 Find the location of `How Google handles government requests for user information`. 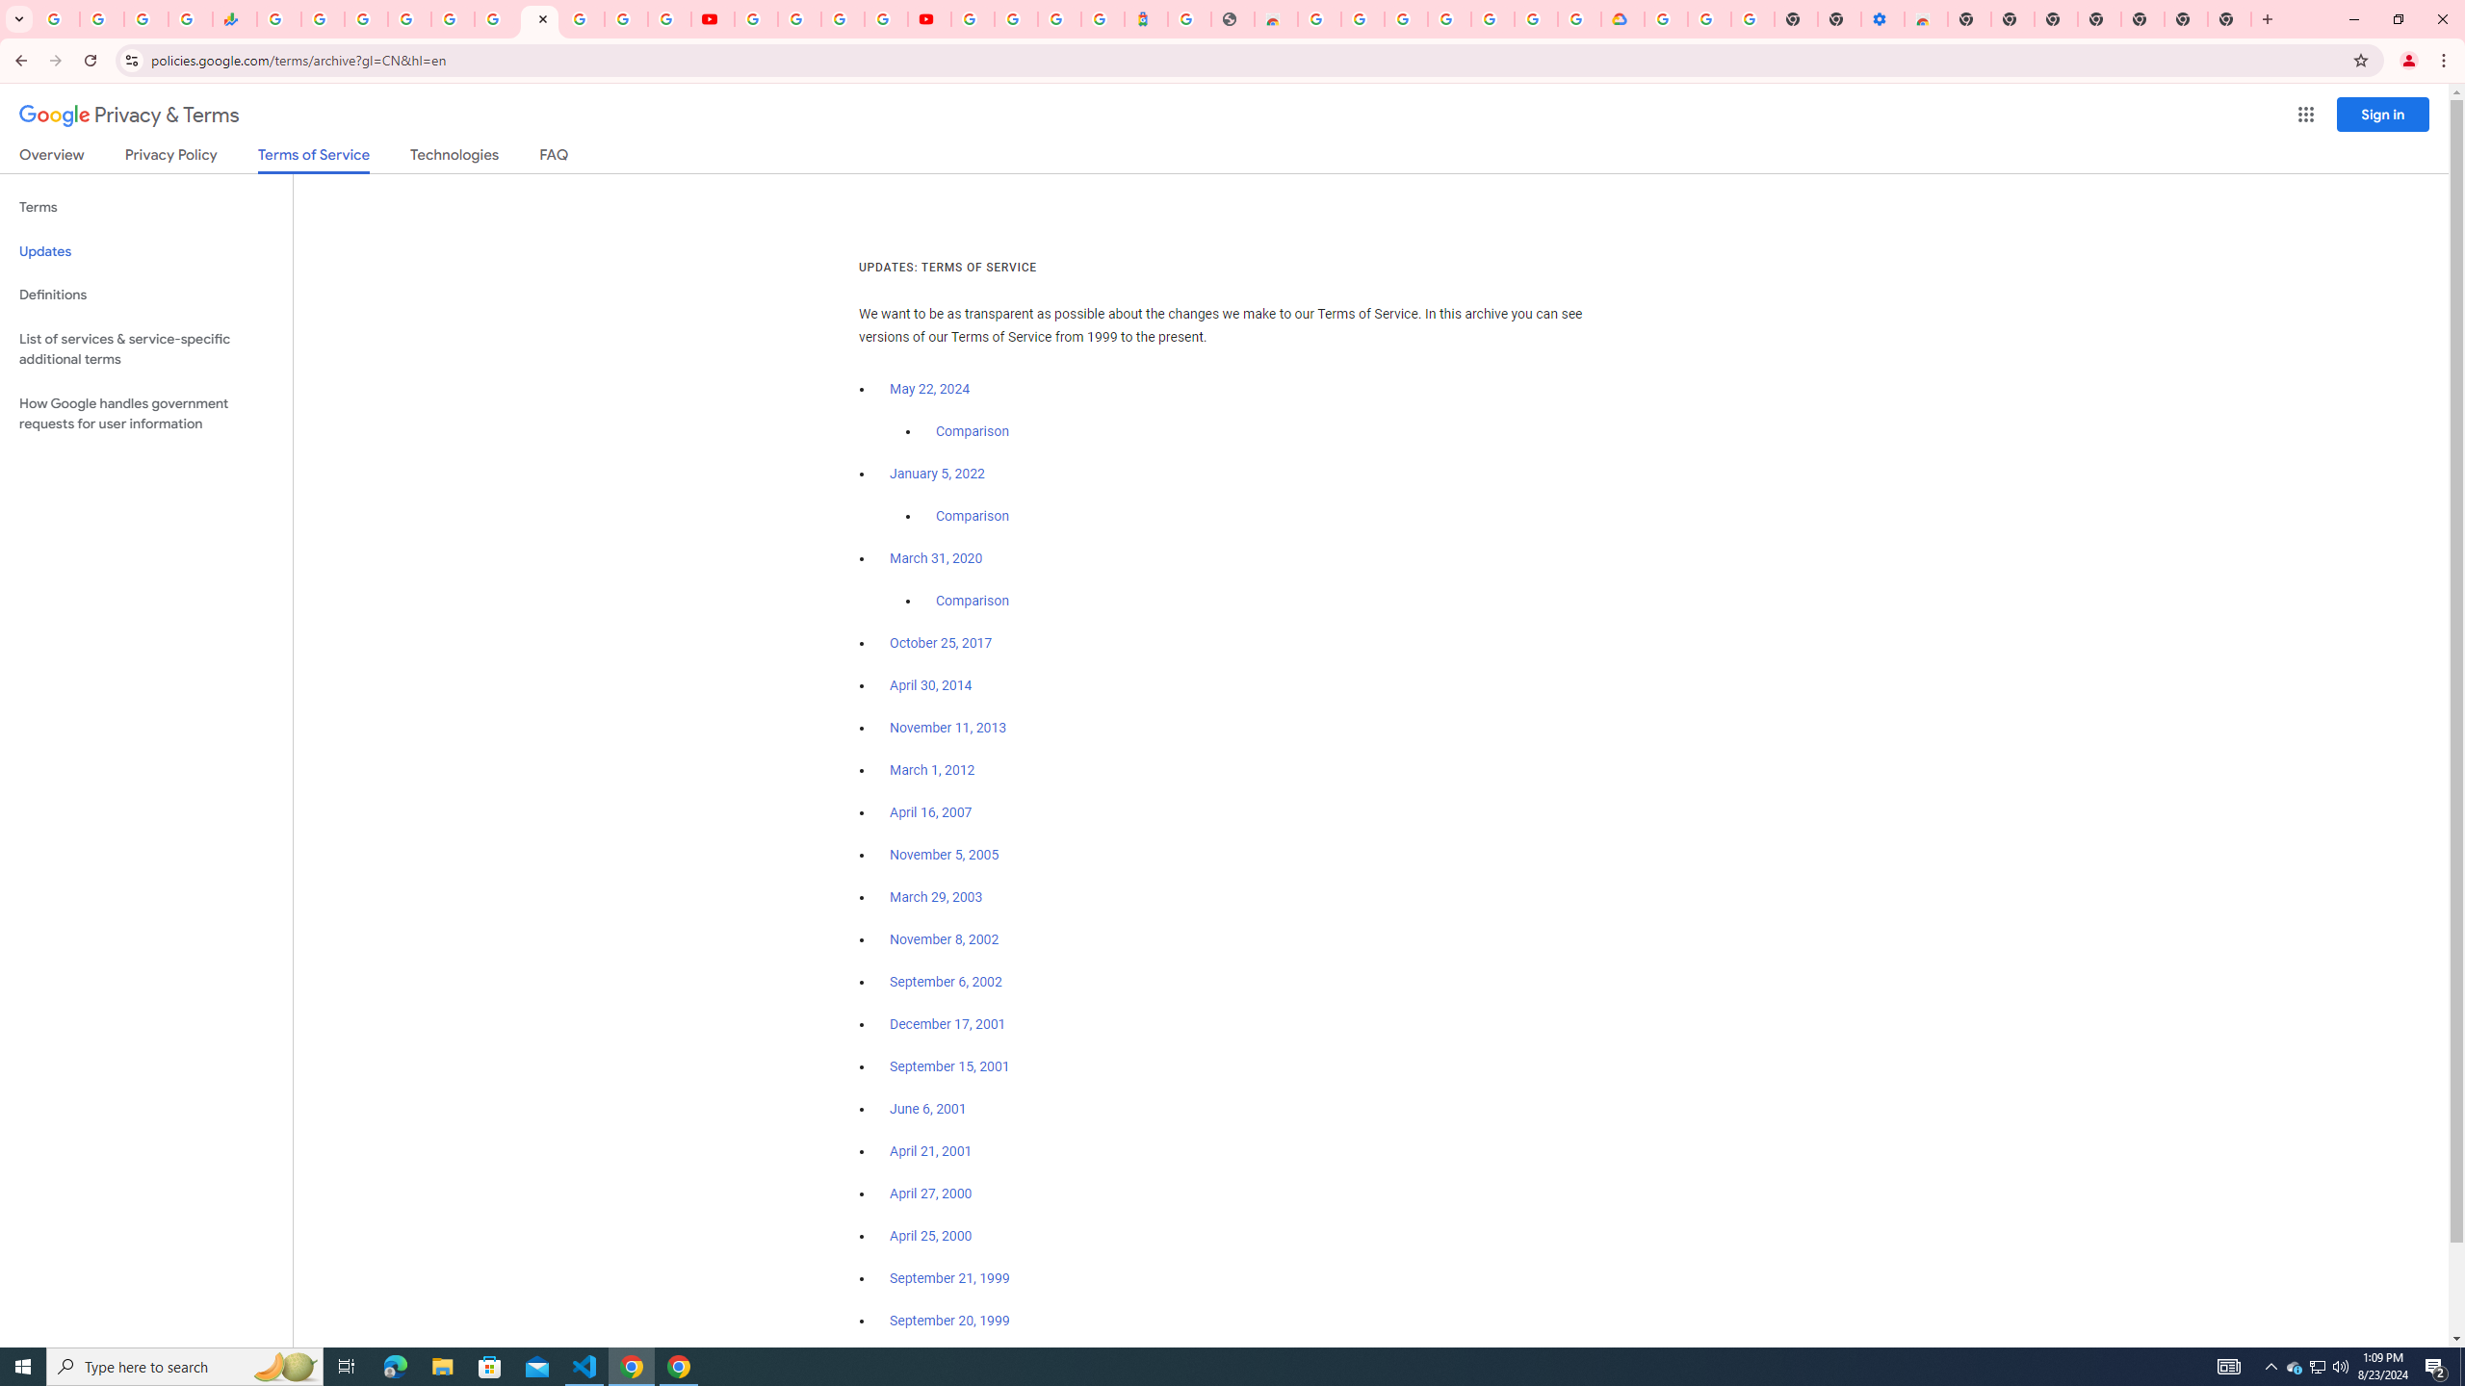

How Google handles government requests for user information is located at coordinates (146, 414).